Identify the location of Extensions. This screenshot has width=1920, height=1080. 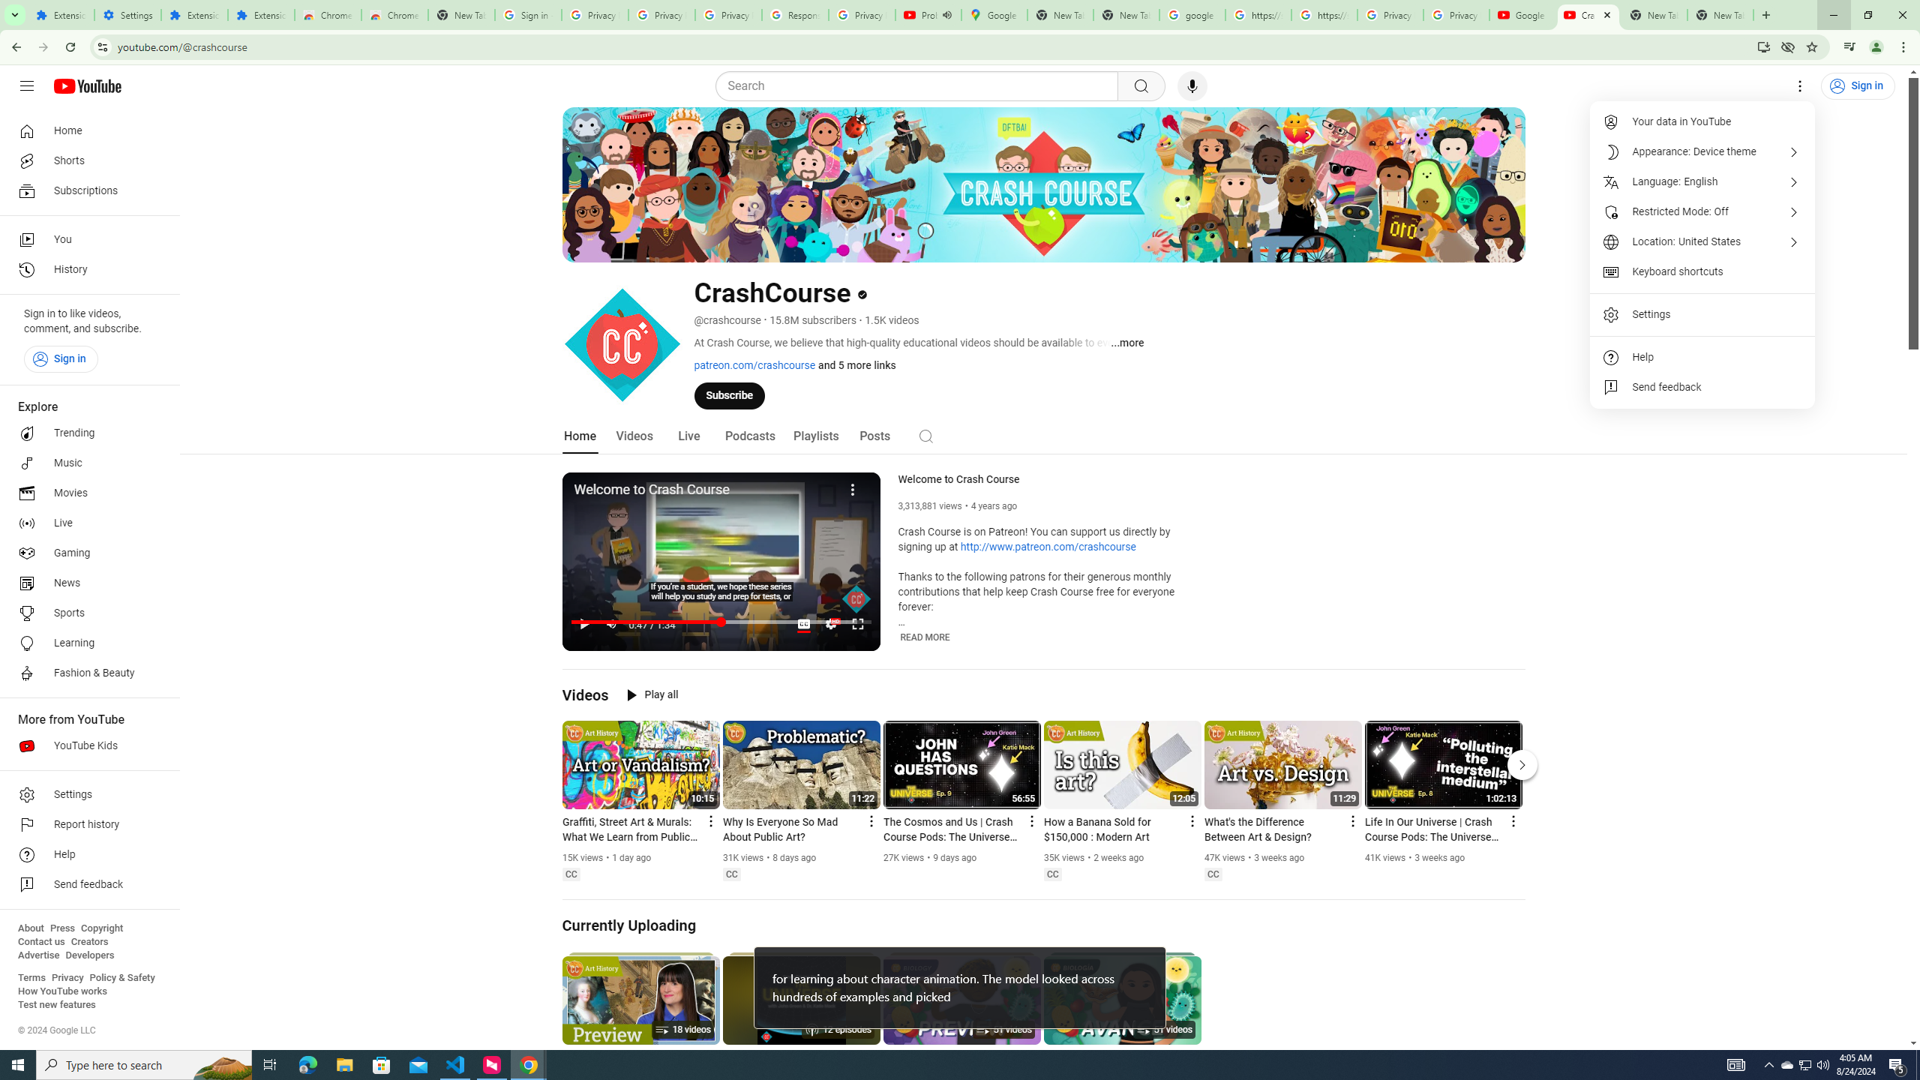
(261, 15).